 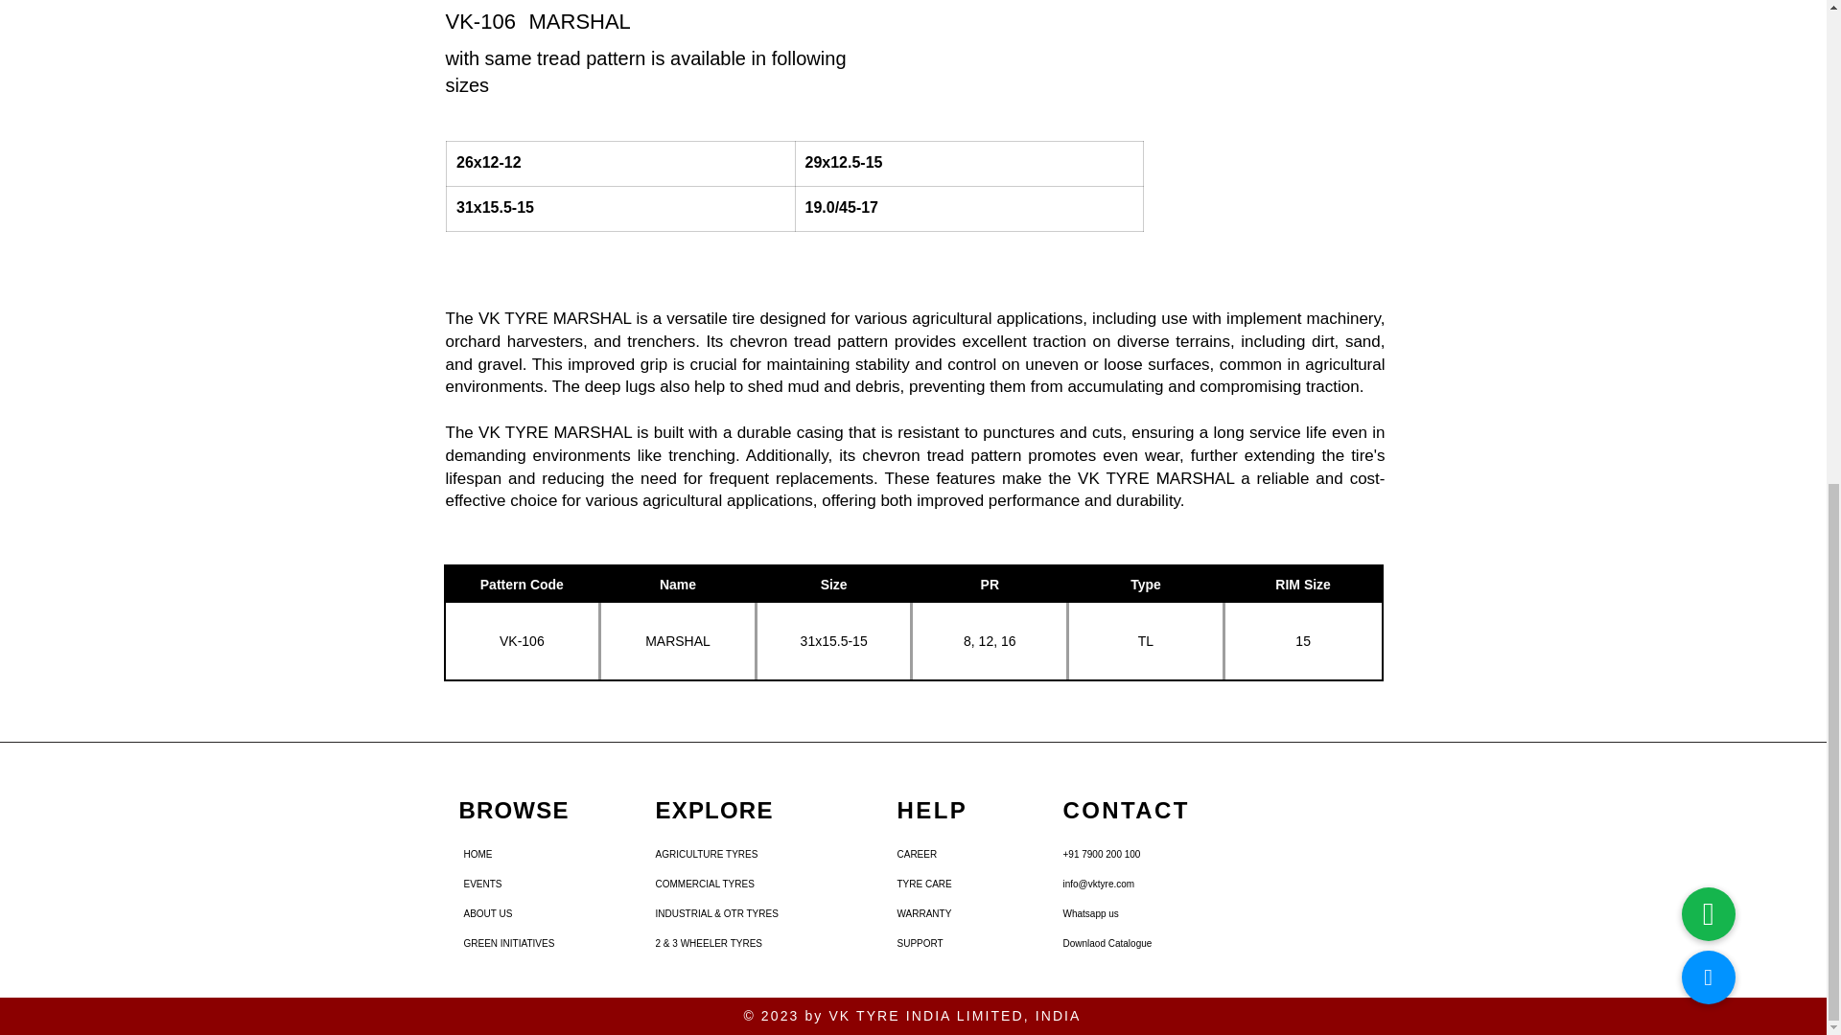 I want to click on CAREER, so click(x=947, y=854).